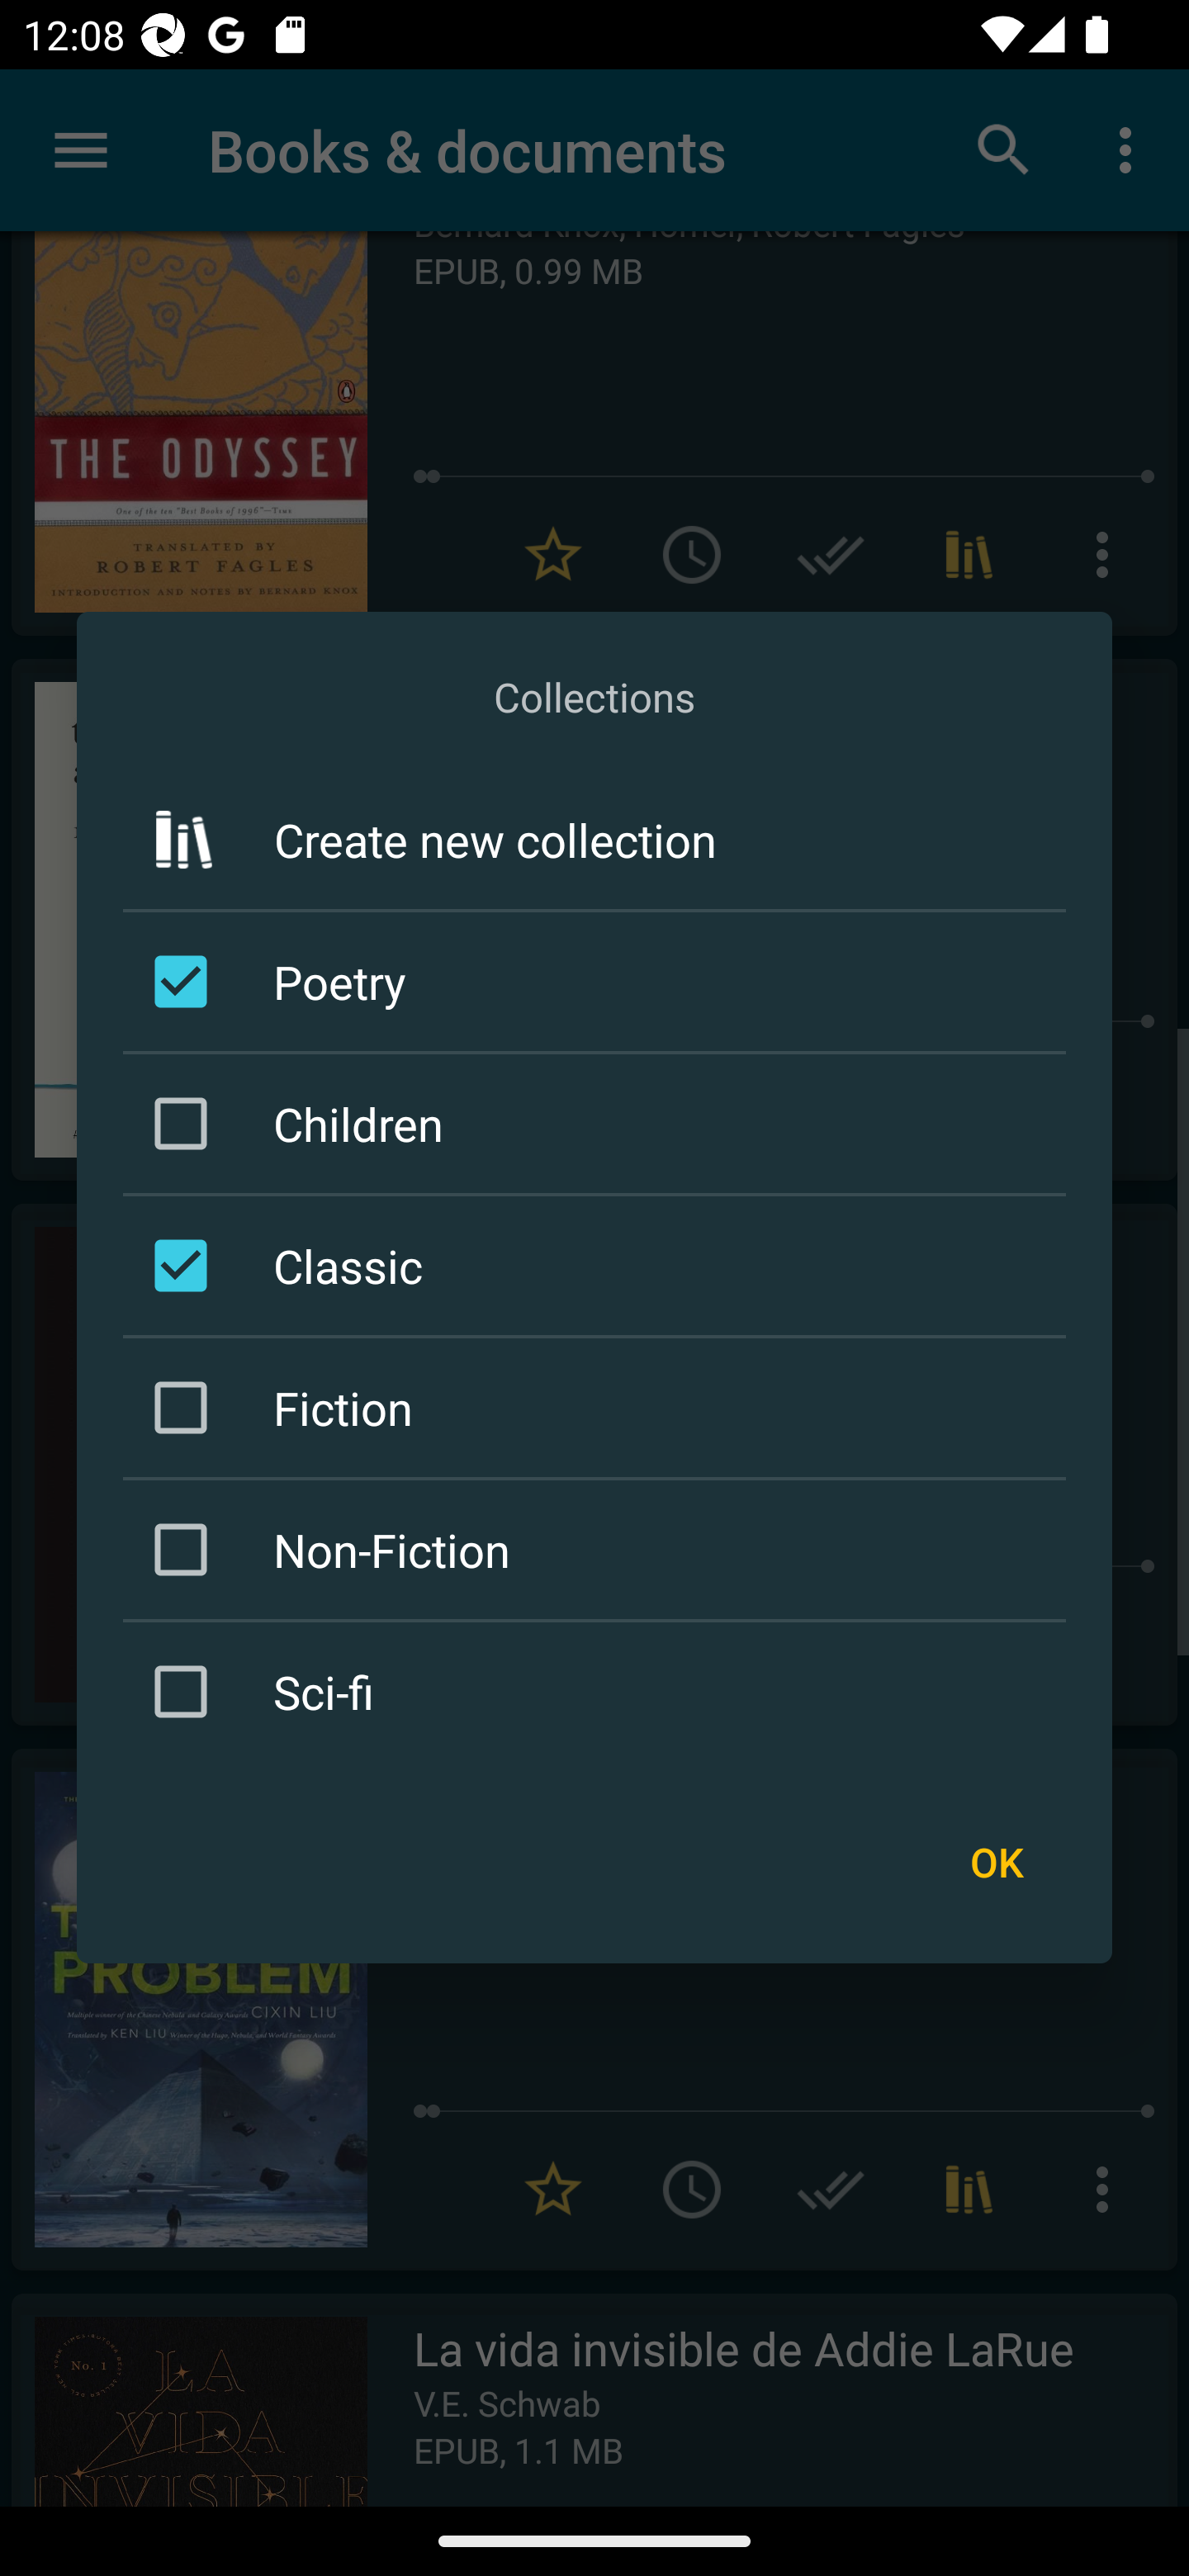  I want to click on Non-Fiction, so click(599, 1551).